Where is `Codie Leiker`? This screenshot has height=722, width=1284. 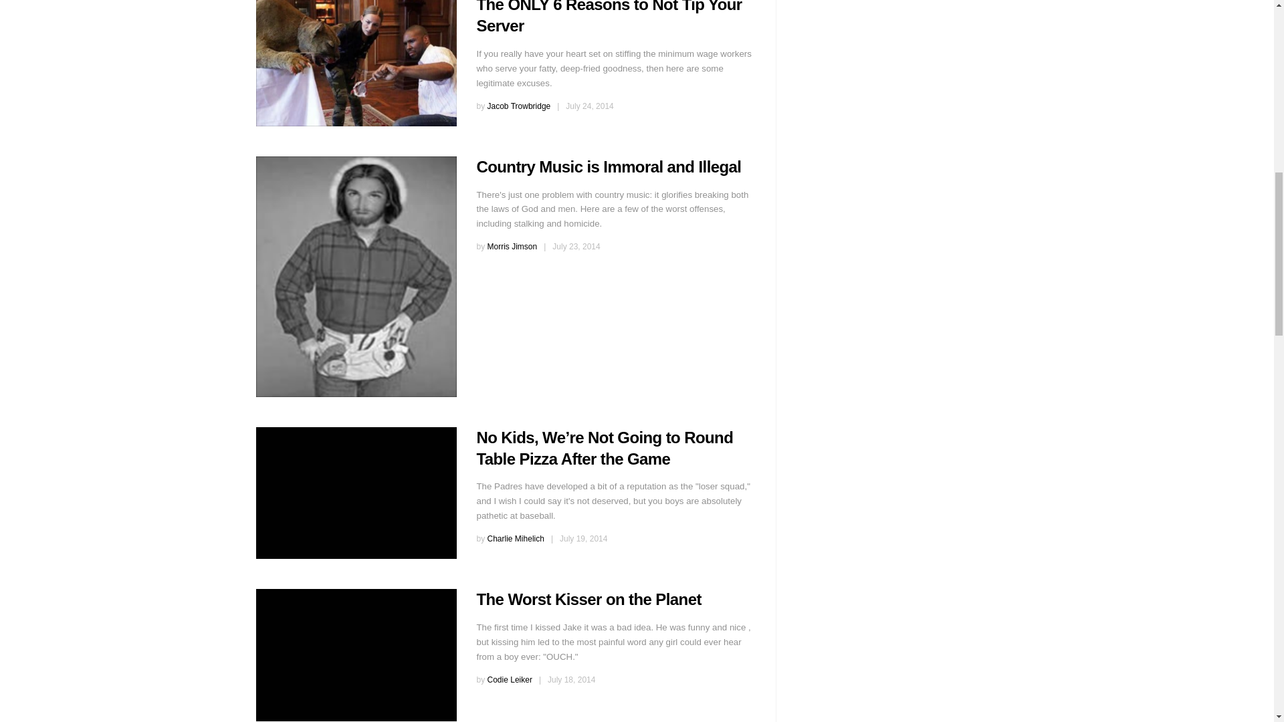
Codie Leiker is located at coordinates (510, 679).